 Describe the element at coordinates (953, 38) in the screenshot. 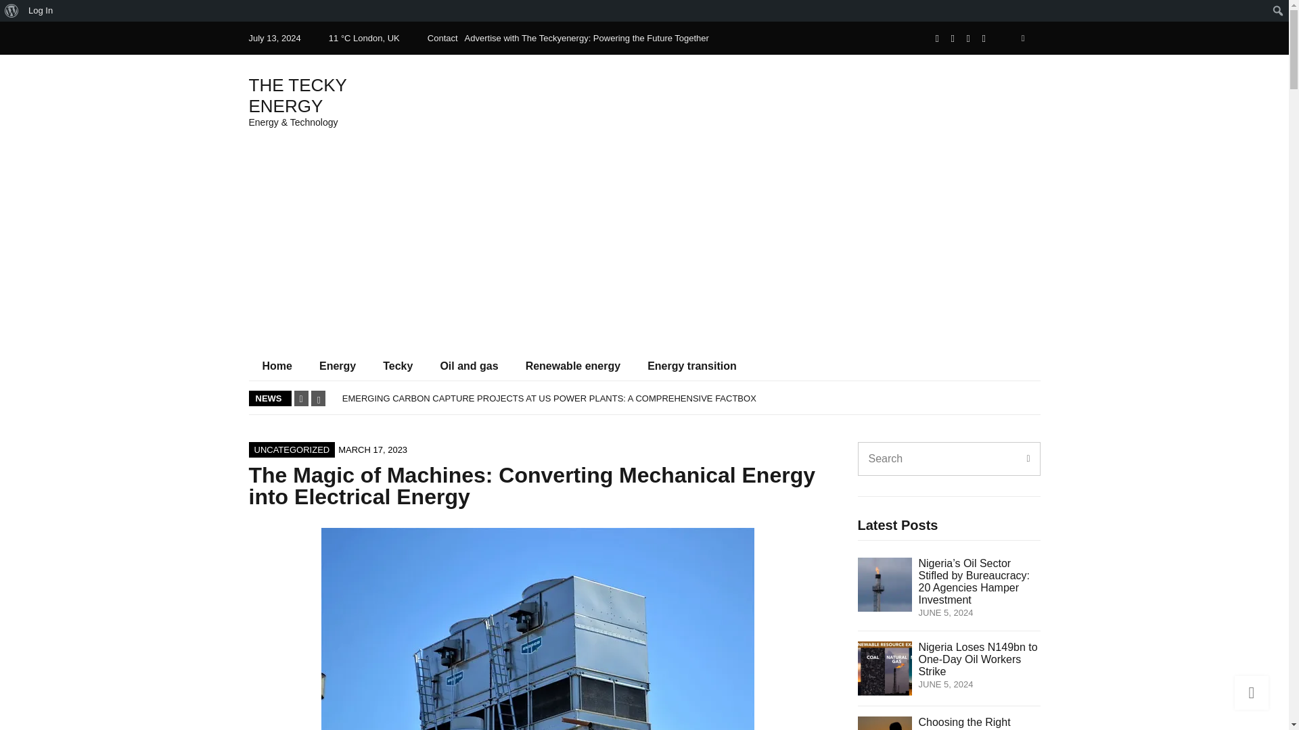

I see `Twitter` at that location.